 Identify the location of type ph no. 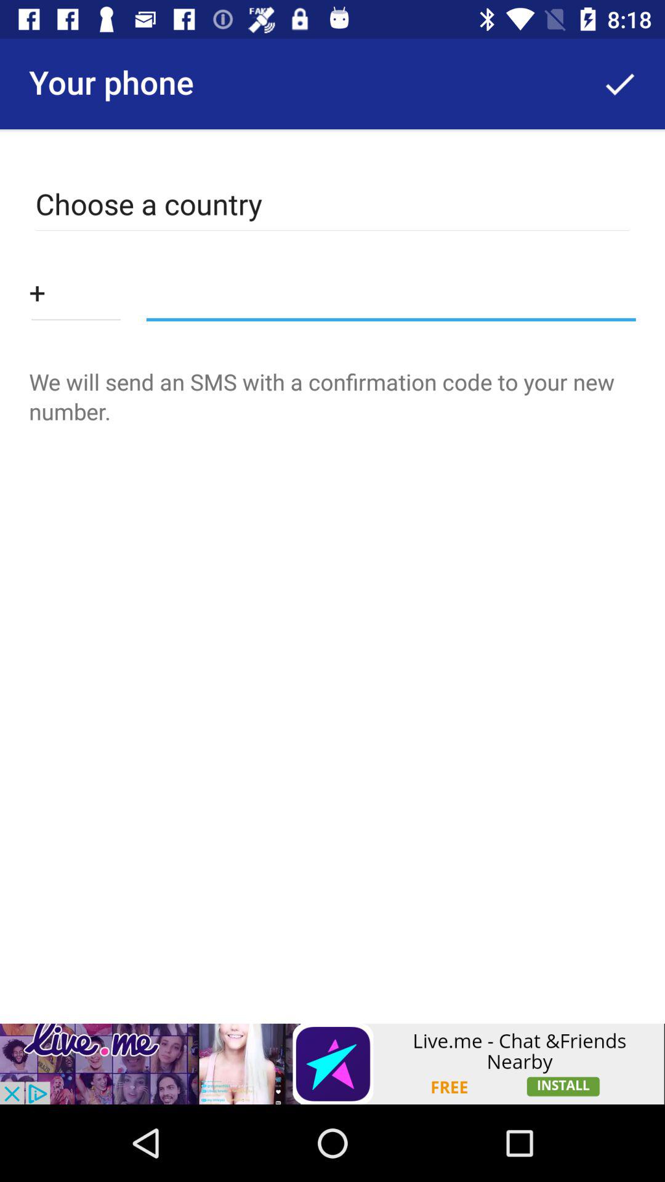
(76, 292).